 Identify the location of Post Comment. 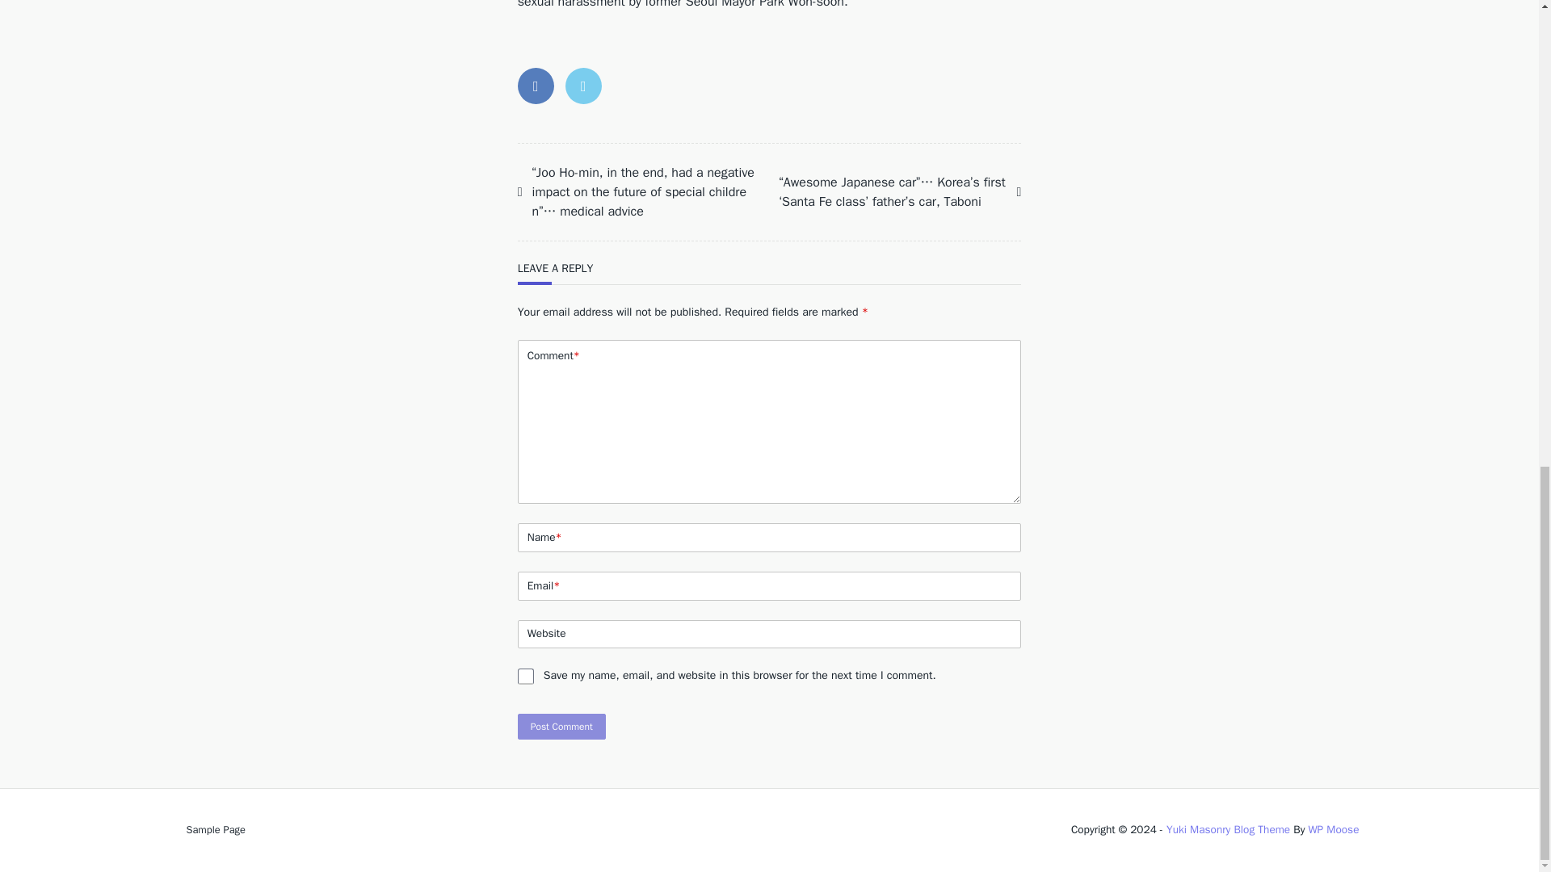
(562, 727).